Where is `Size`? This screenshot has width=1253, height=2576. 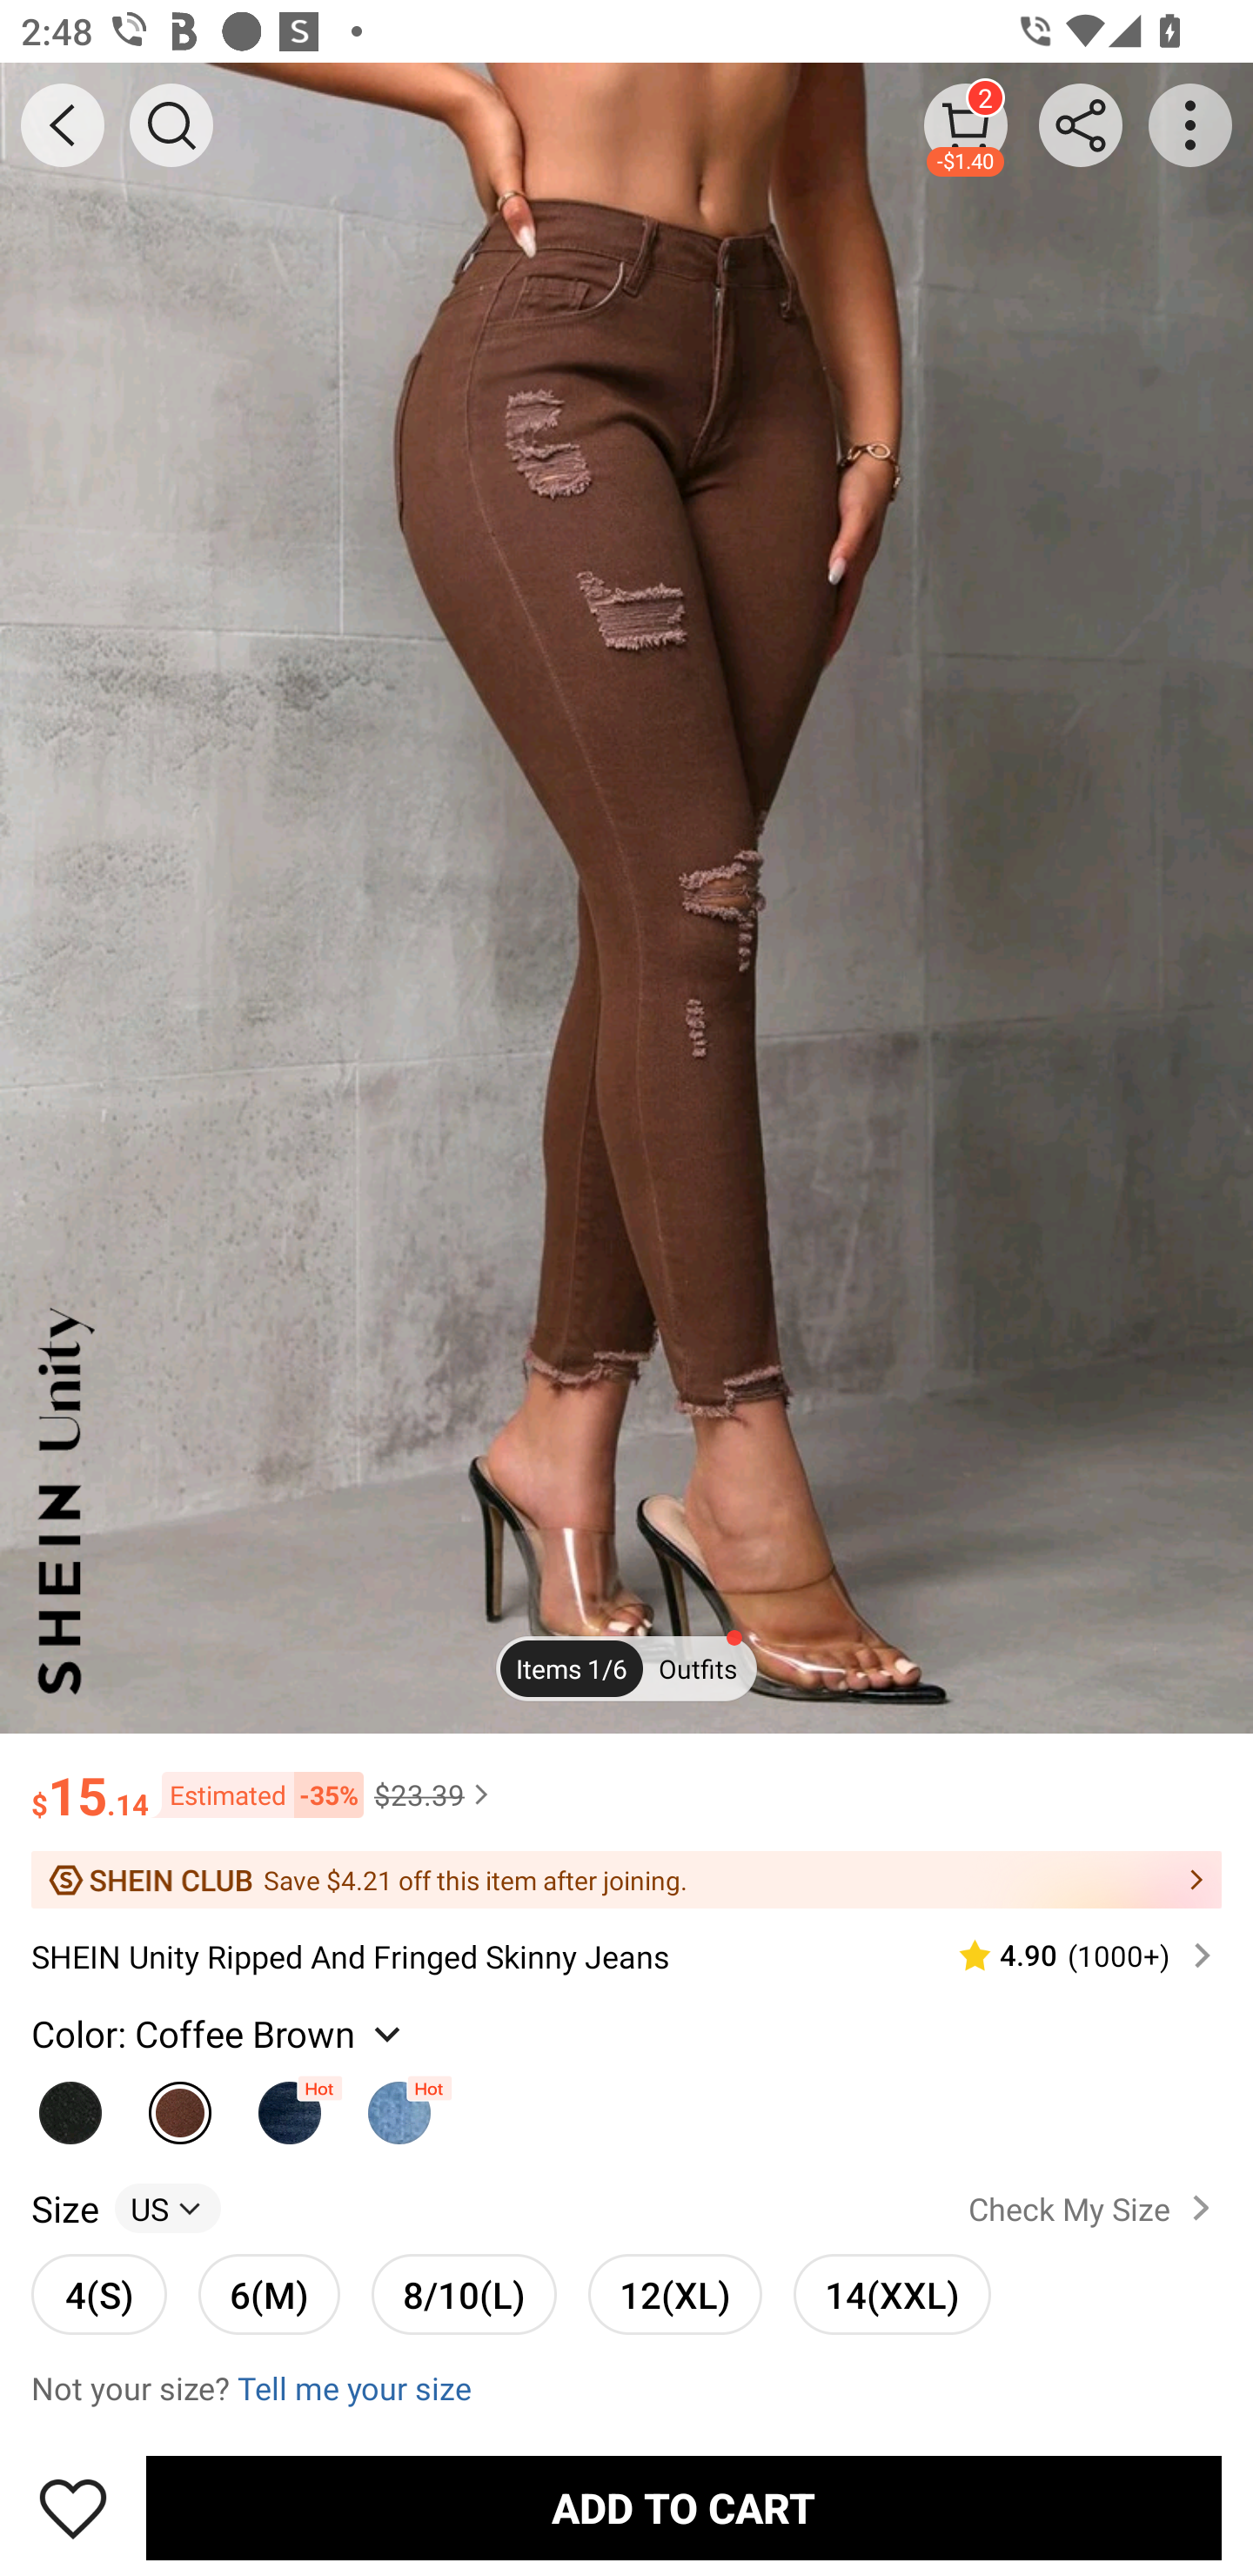
Size is located at coordinates (64, 2209).